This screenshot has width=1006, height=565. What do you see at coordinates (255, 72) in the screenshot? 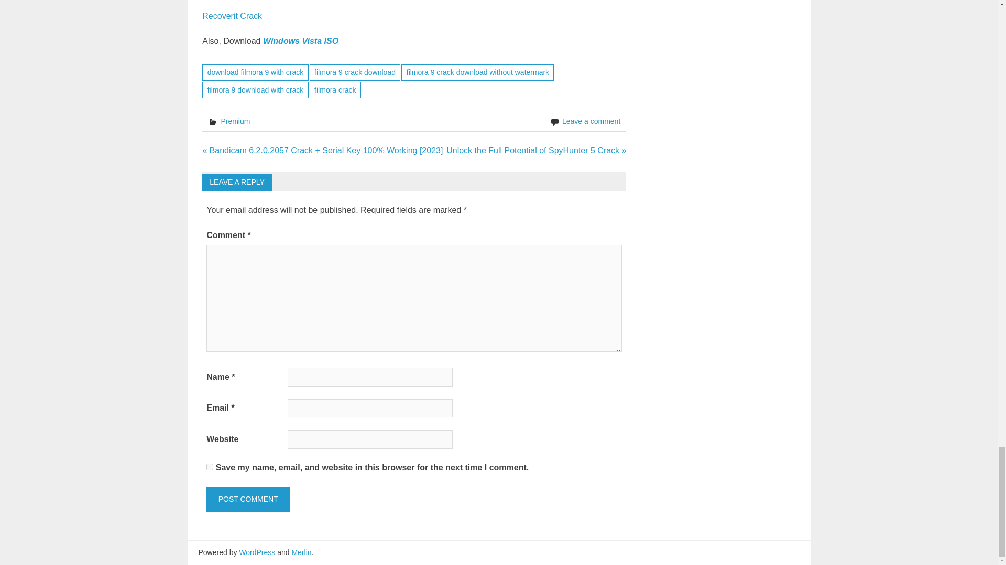
I see `download filmora 9 with crack` at bounding box center [255, 72].